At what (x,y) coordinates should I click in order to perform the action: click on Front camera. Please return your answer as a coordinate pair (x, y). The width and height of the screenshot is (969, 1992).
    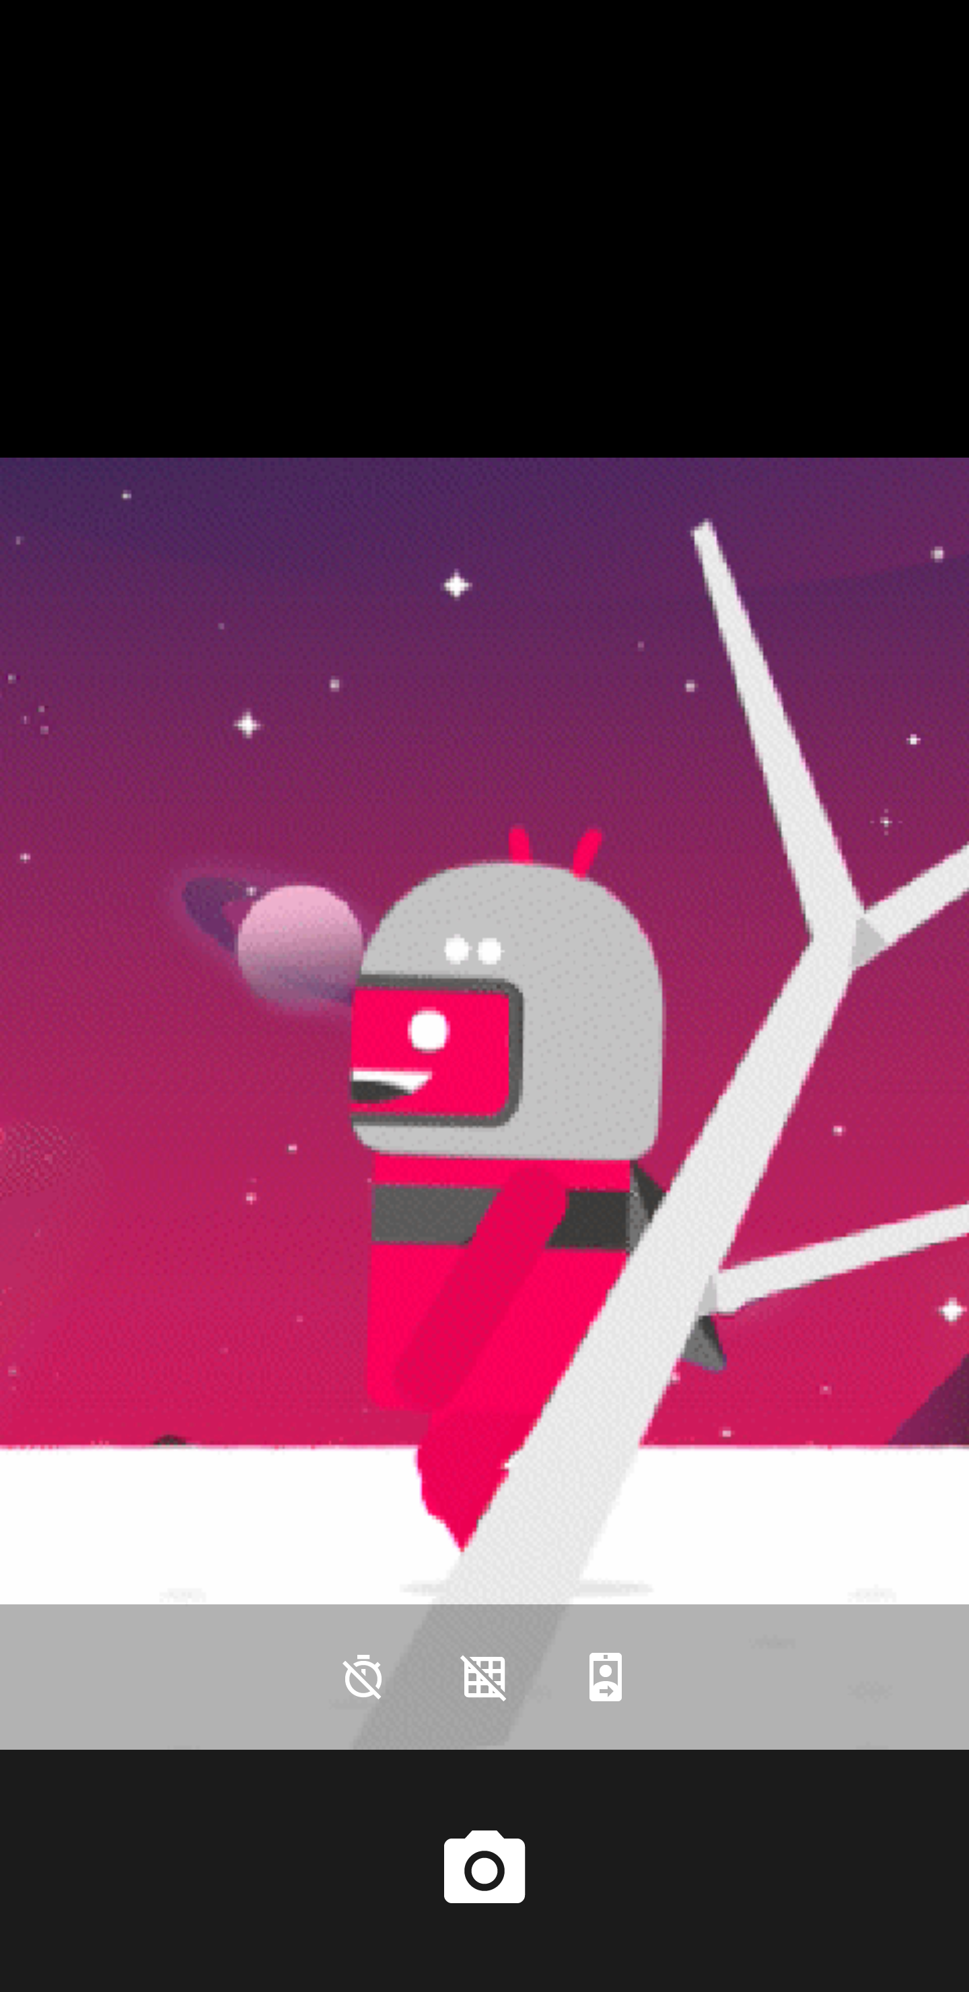
    Looking at the image, I should click on (606, 1677).